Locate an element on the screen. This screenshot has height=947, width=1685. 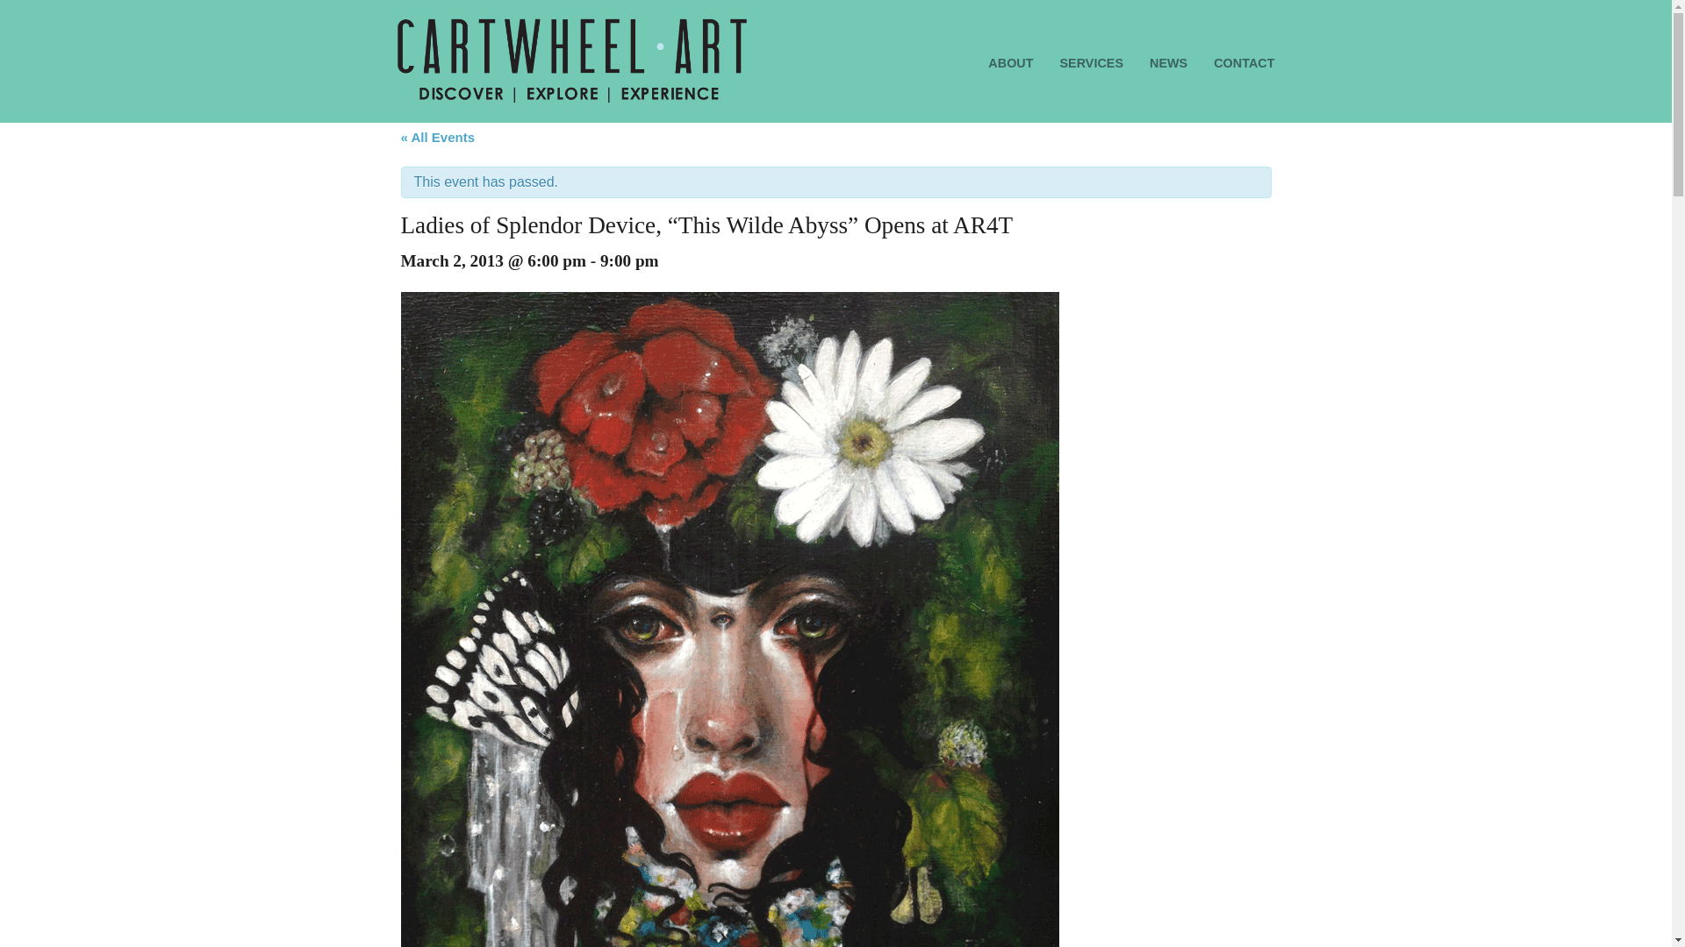
ABOUT is located at coordinates (1009, 63).